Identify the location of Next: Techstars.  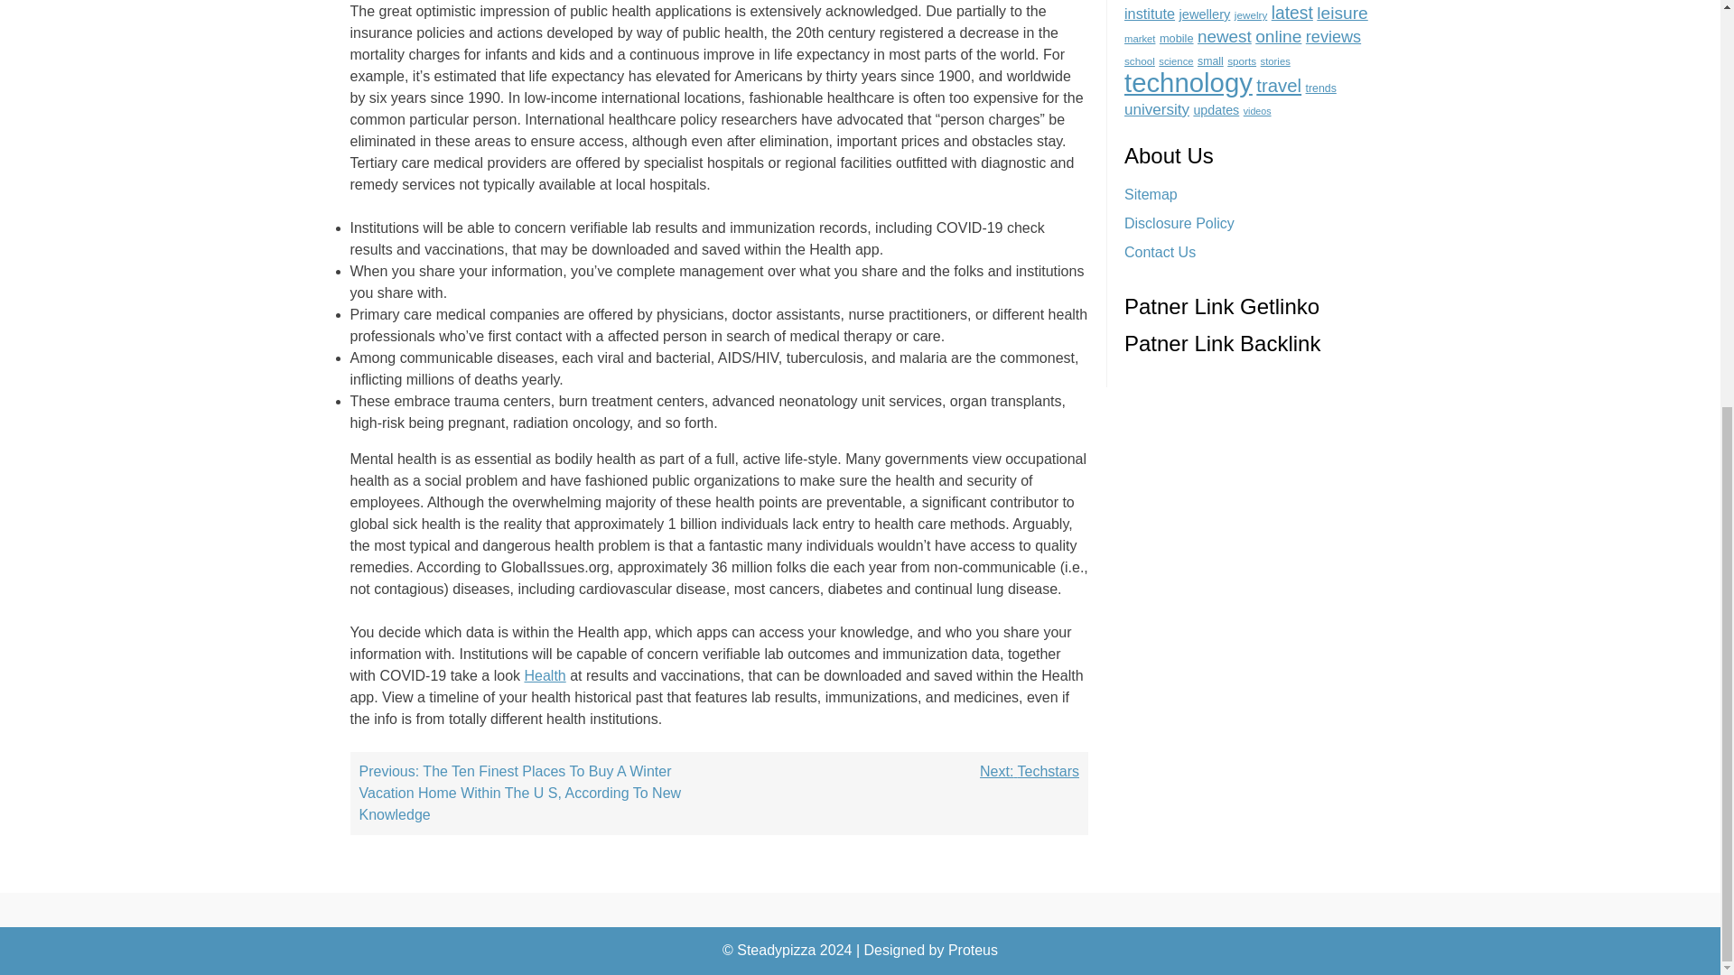
(1029, 771).